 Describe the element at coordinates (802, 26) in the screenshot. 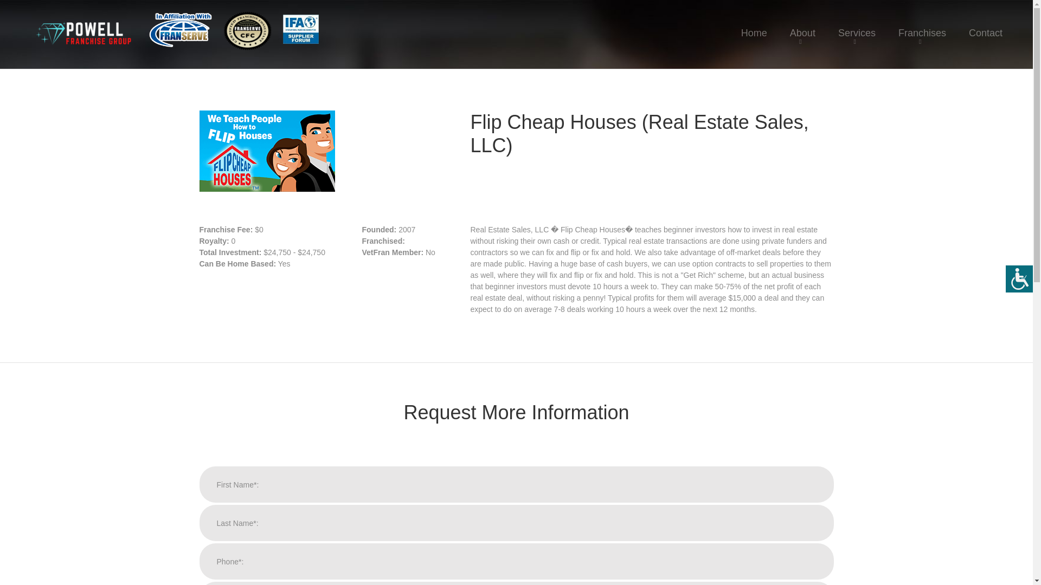

I see `About` at that location.